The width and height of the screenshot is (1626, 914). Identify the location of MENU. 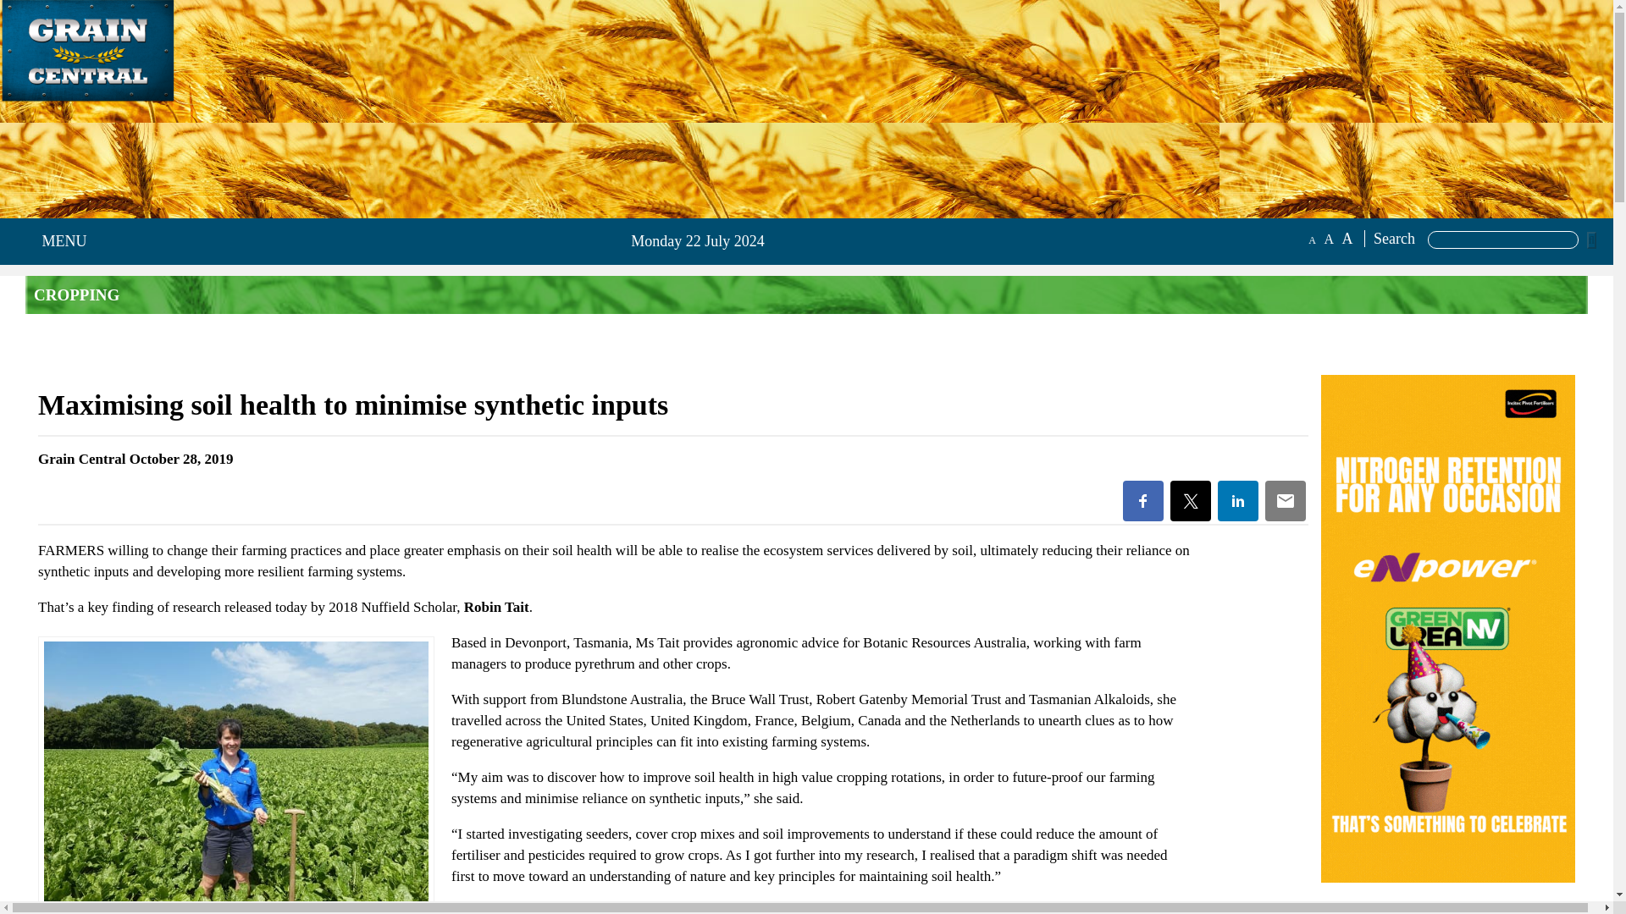
(59, 241).